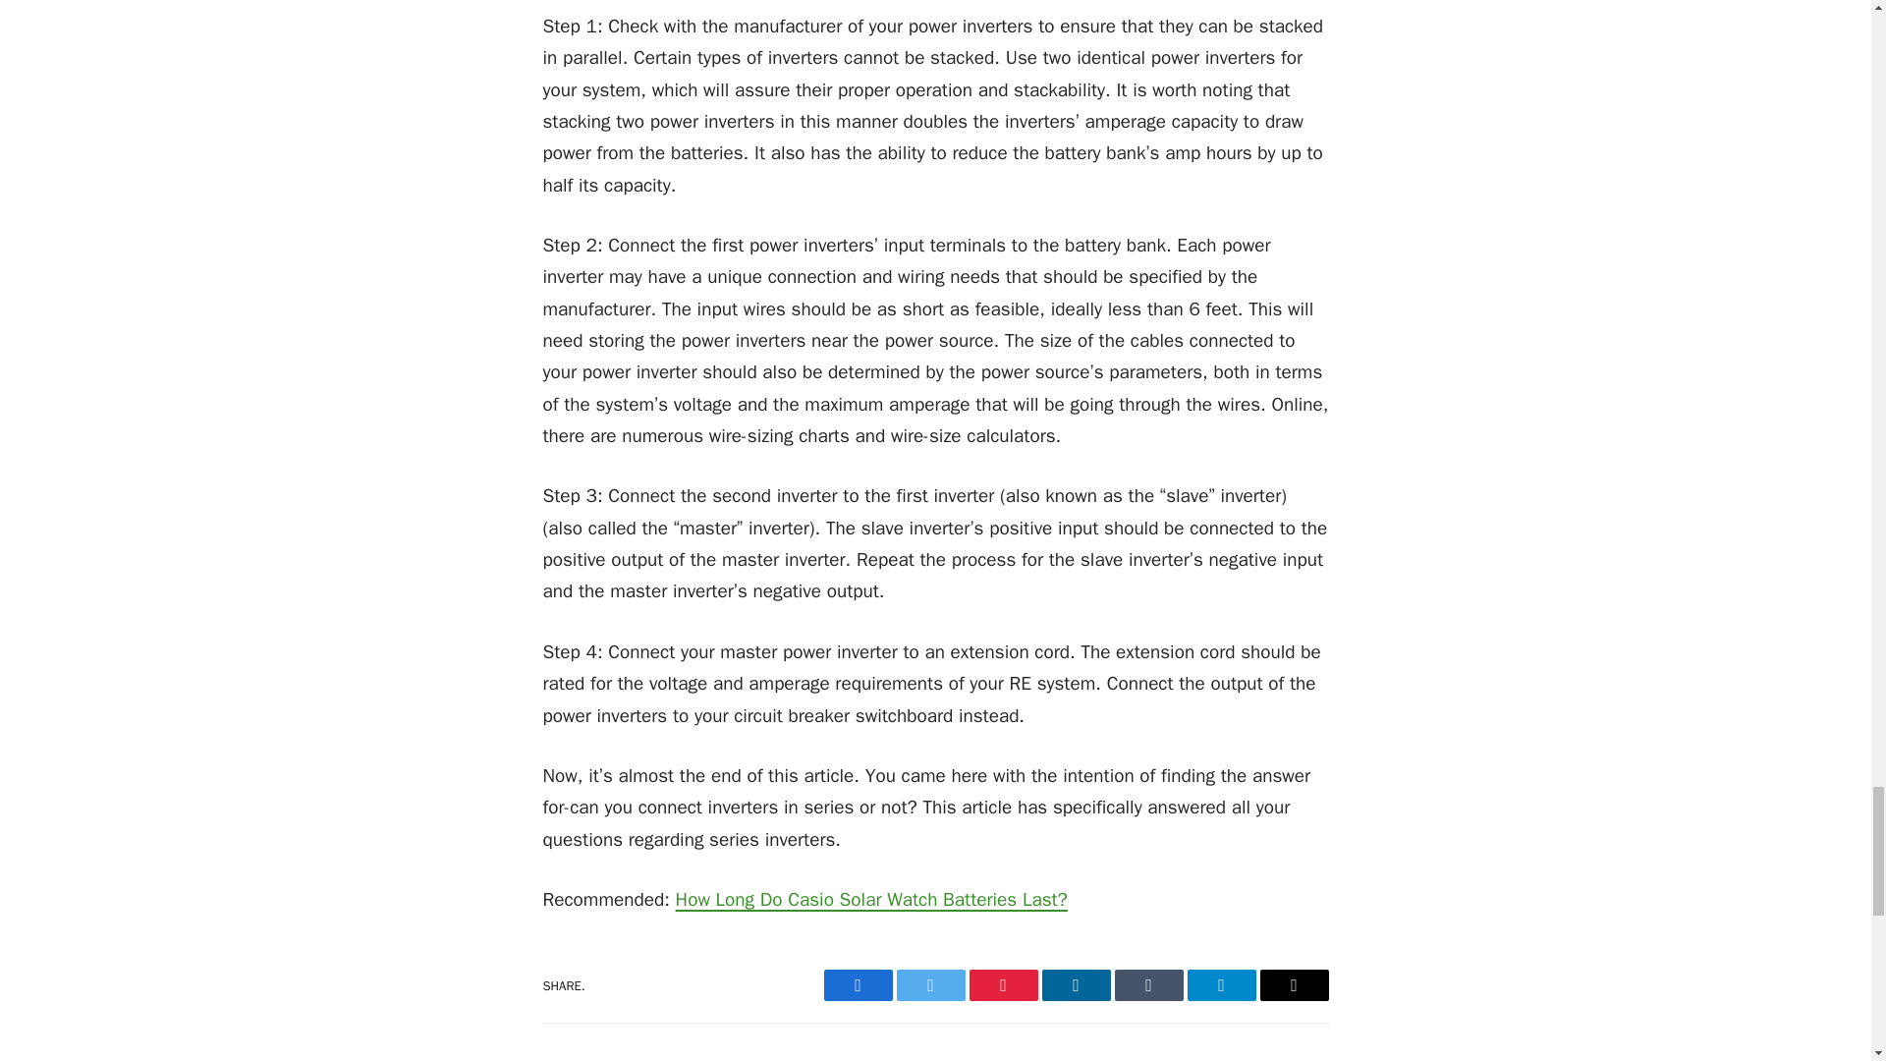 Image resolution: width=1886 pixels, height=1061 pixels. I want to click on Pinterest, so click(1003, 985).